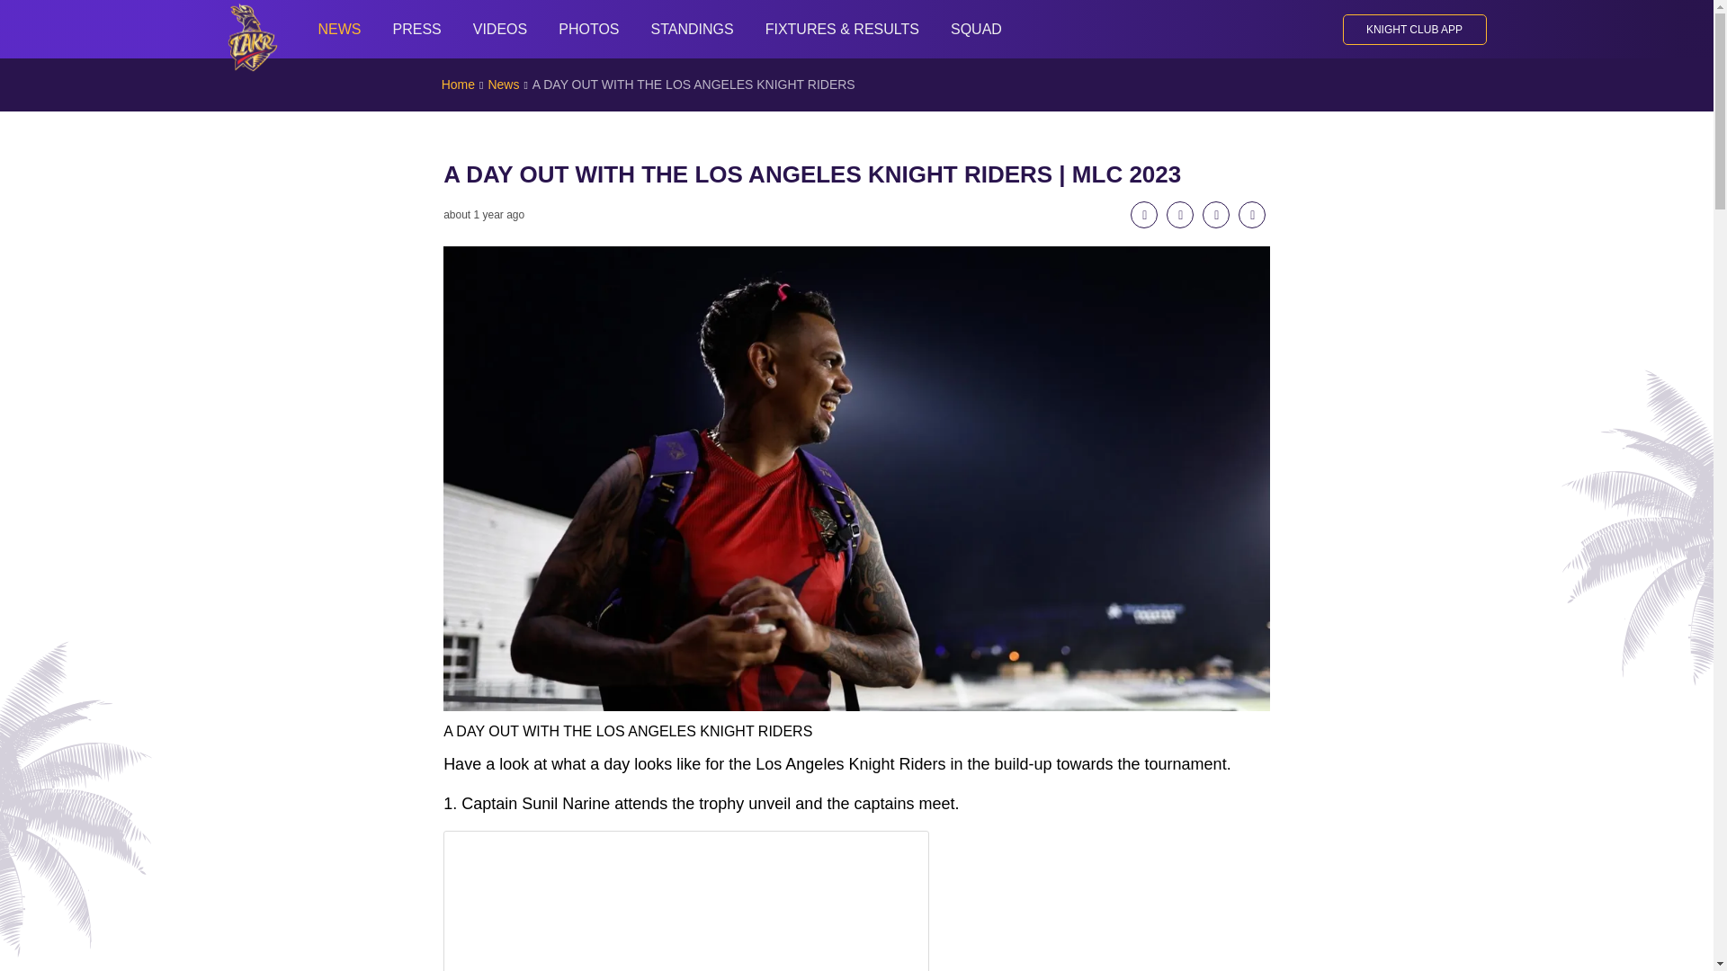 This screenshot has width=1727, height=971. Describe the element at coordinates (503, 85) in the screenshot. I see `News` at that location.